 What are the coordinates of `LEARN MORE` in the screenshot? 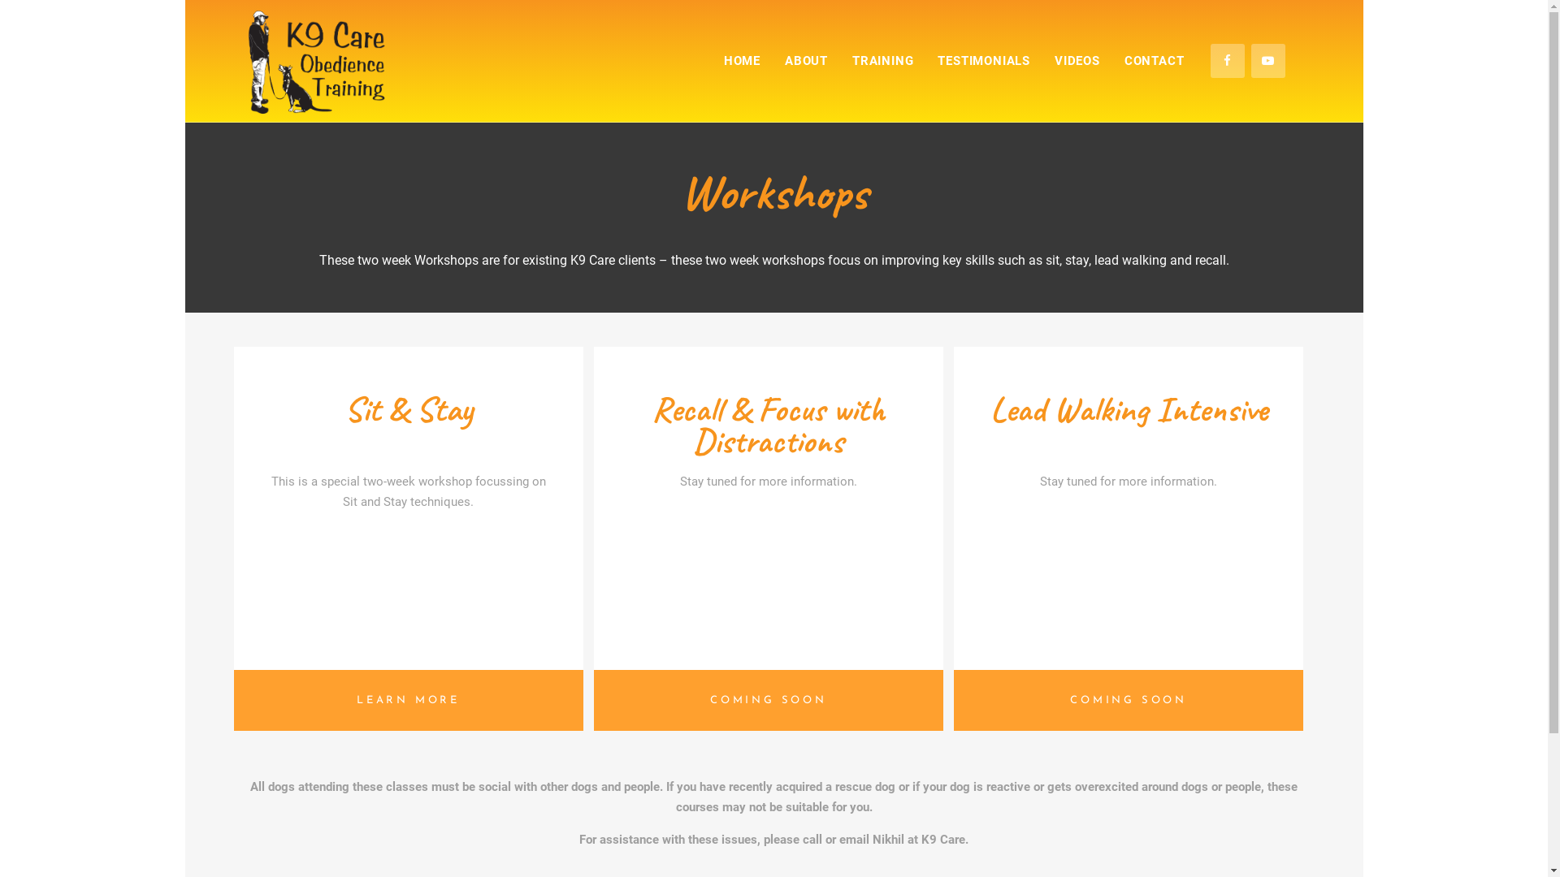 It's located at (409, 700).